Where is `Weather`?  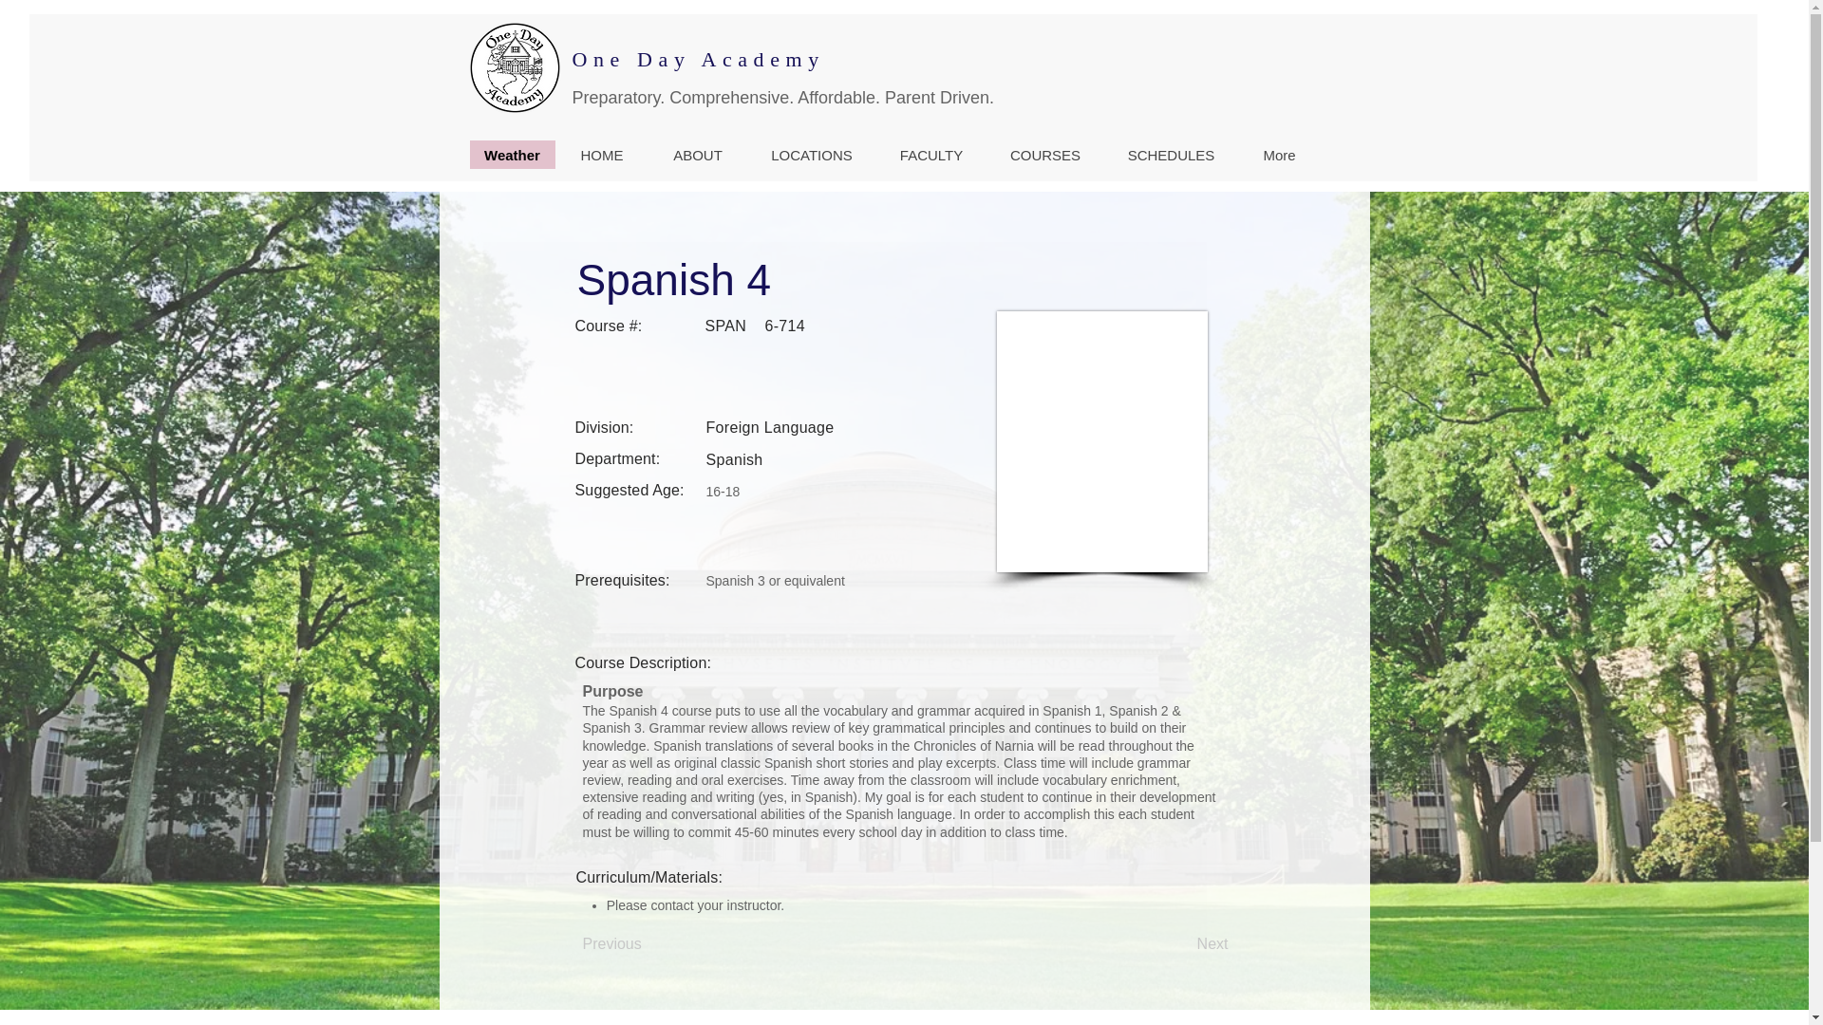 Weather is located at coordinates (511, 154).